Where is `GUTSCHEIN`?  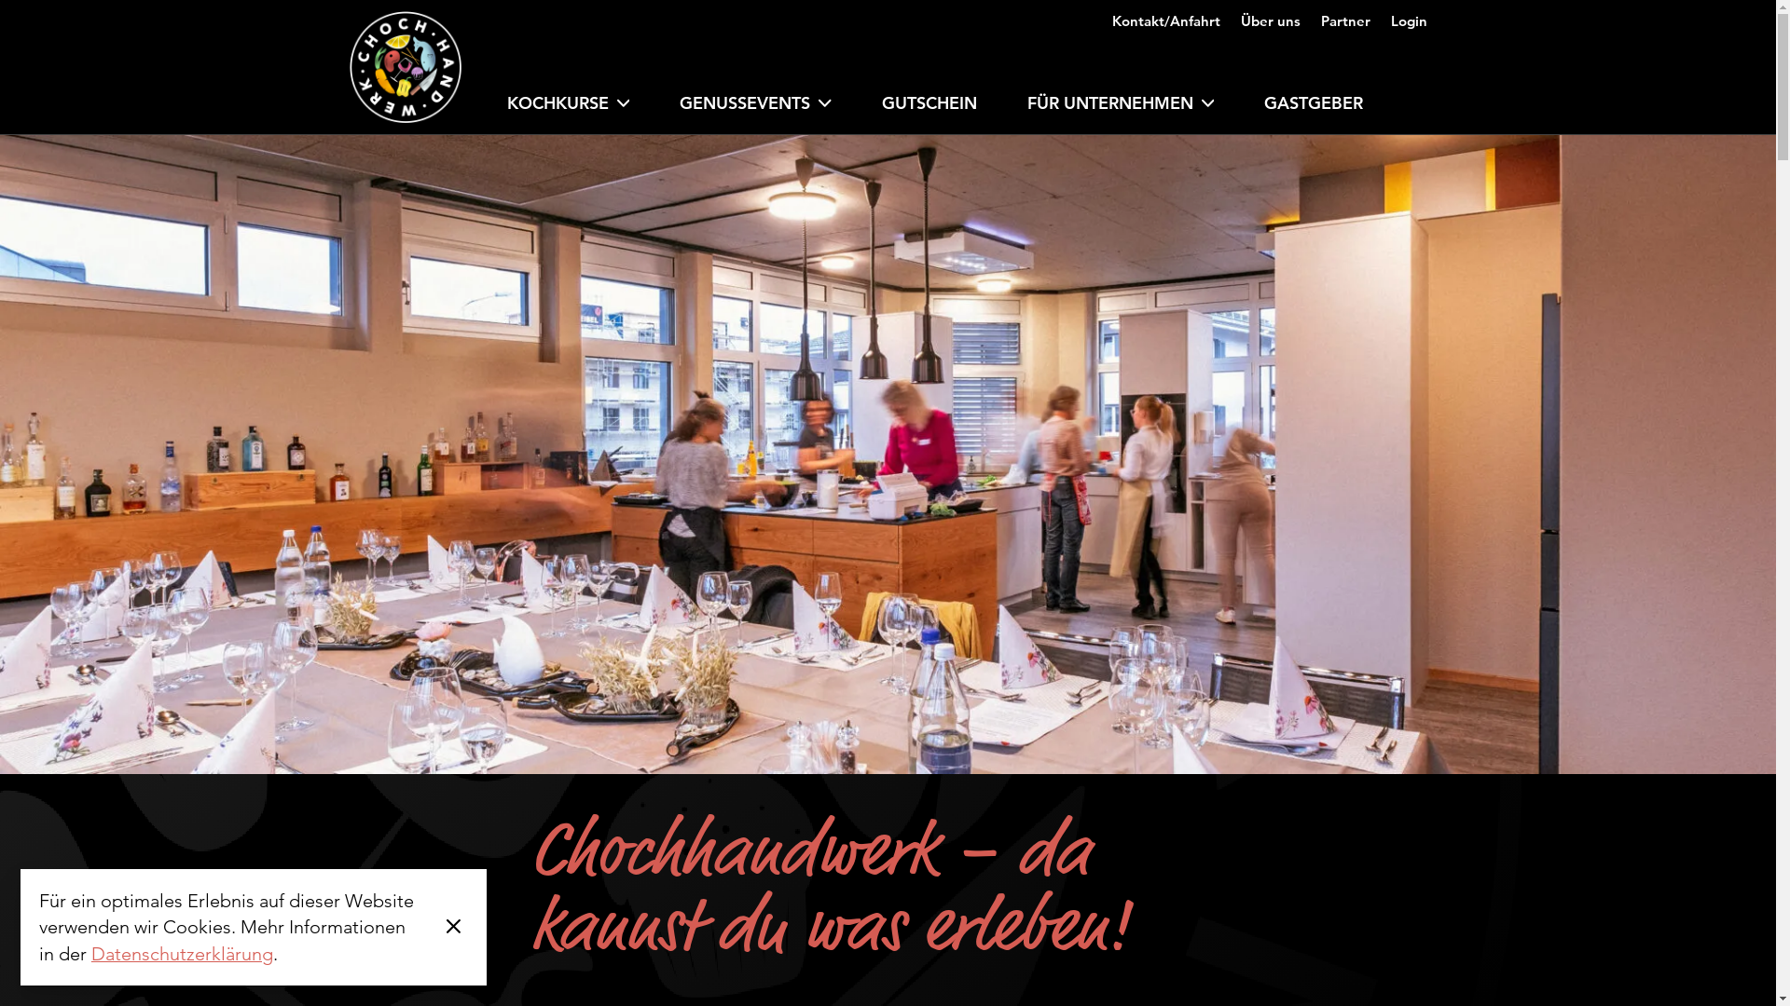 GUTSCHEIN is located at coordinates (929, 110).